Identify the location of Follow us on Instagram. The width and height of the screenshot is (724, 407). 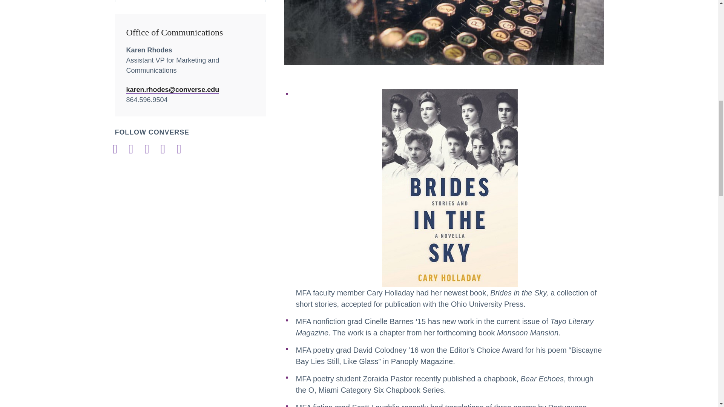
(131, 149).